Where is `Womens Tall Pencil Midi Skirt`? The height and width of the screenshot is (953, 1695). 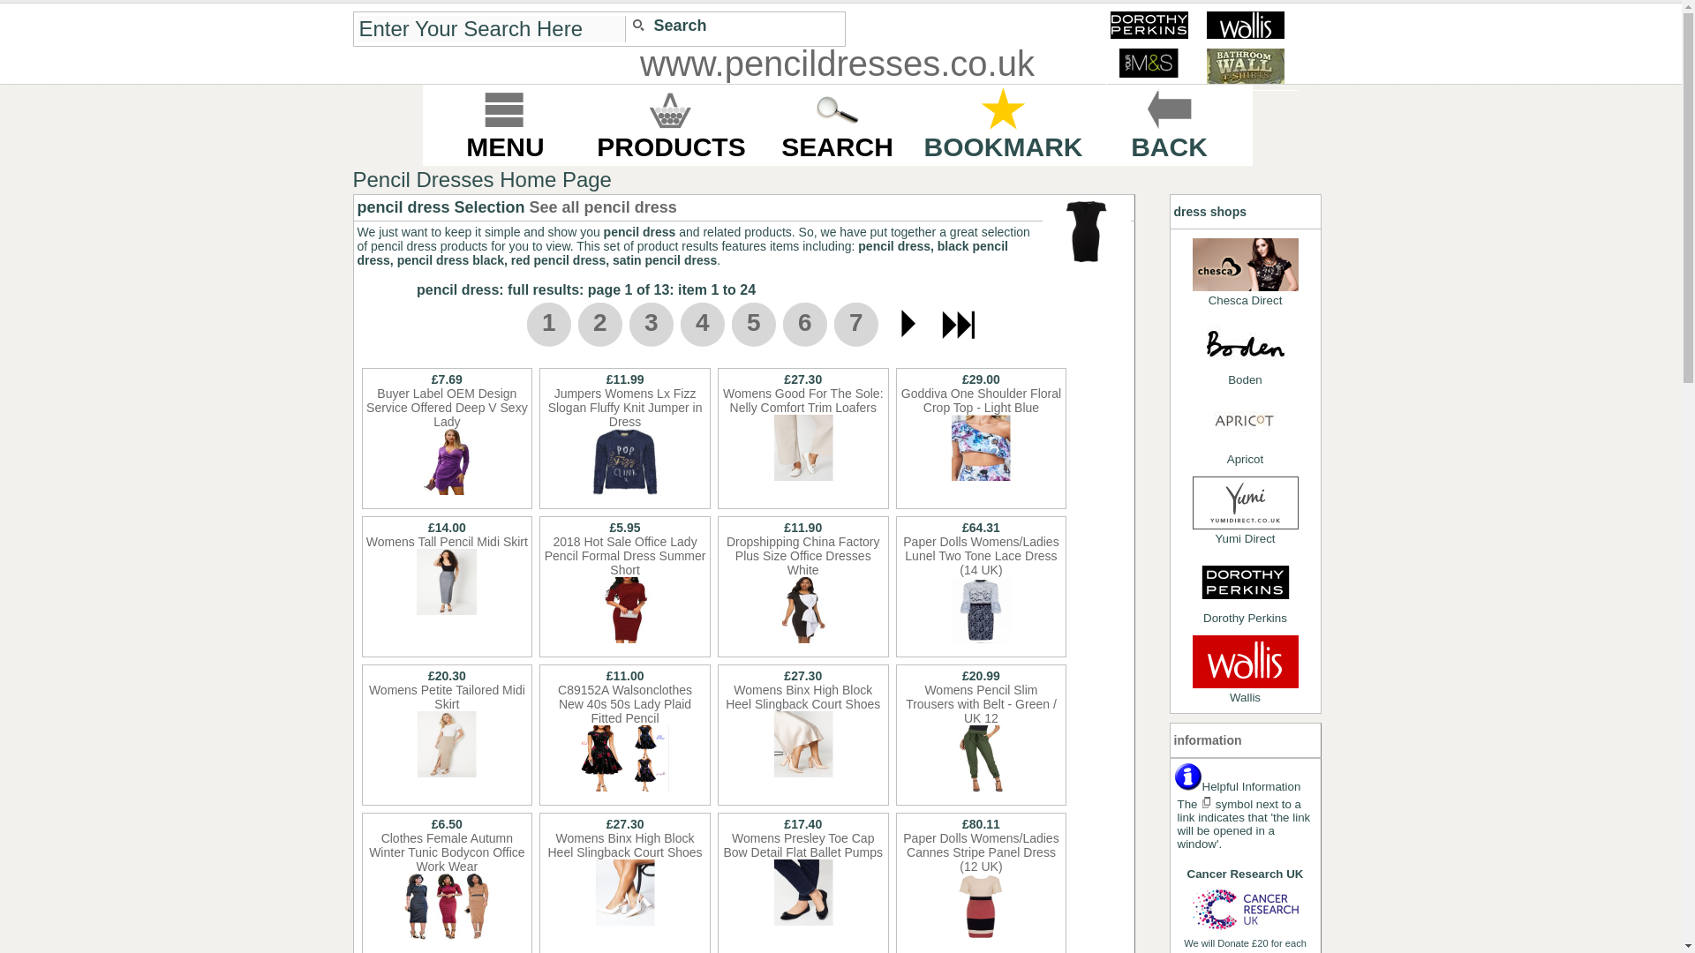
Womens Tall Pencil Midi Skirt is located at coordinates (447, 559).